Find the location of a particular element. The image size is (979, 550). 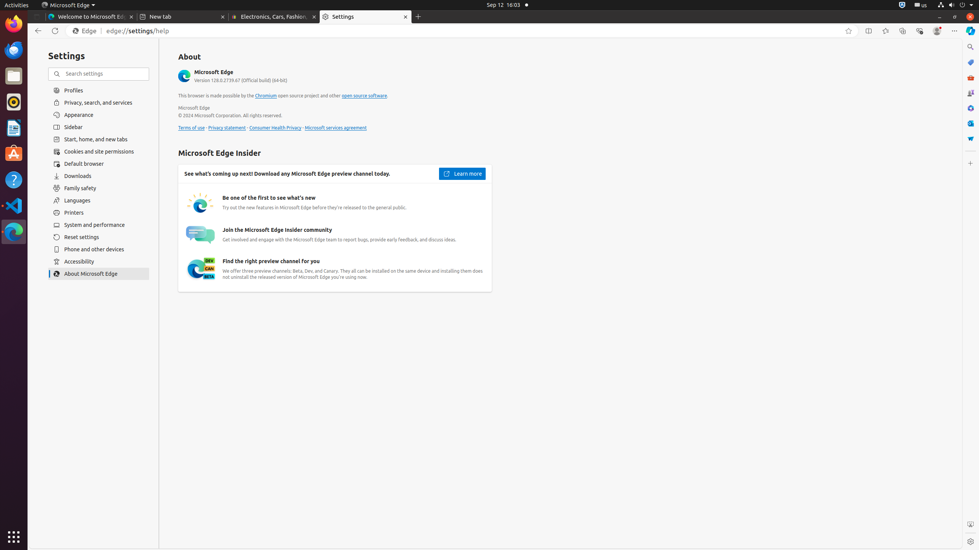

Files is located at coordinates (14, 76).